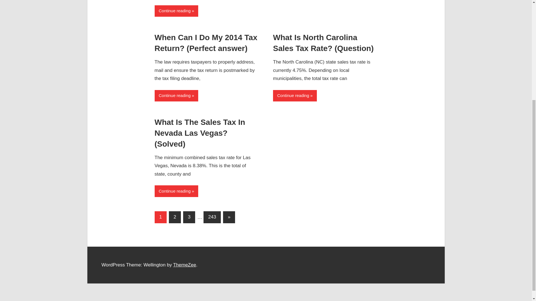  I want to click on ThemeZee, so click(185, 265).